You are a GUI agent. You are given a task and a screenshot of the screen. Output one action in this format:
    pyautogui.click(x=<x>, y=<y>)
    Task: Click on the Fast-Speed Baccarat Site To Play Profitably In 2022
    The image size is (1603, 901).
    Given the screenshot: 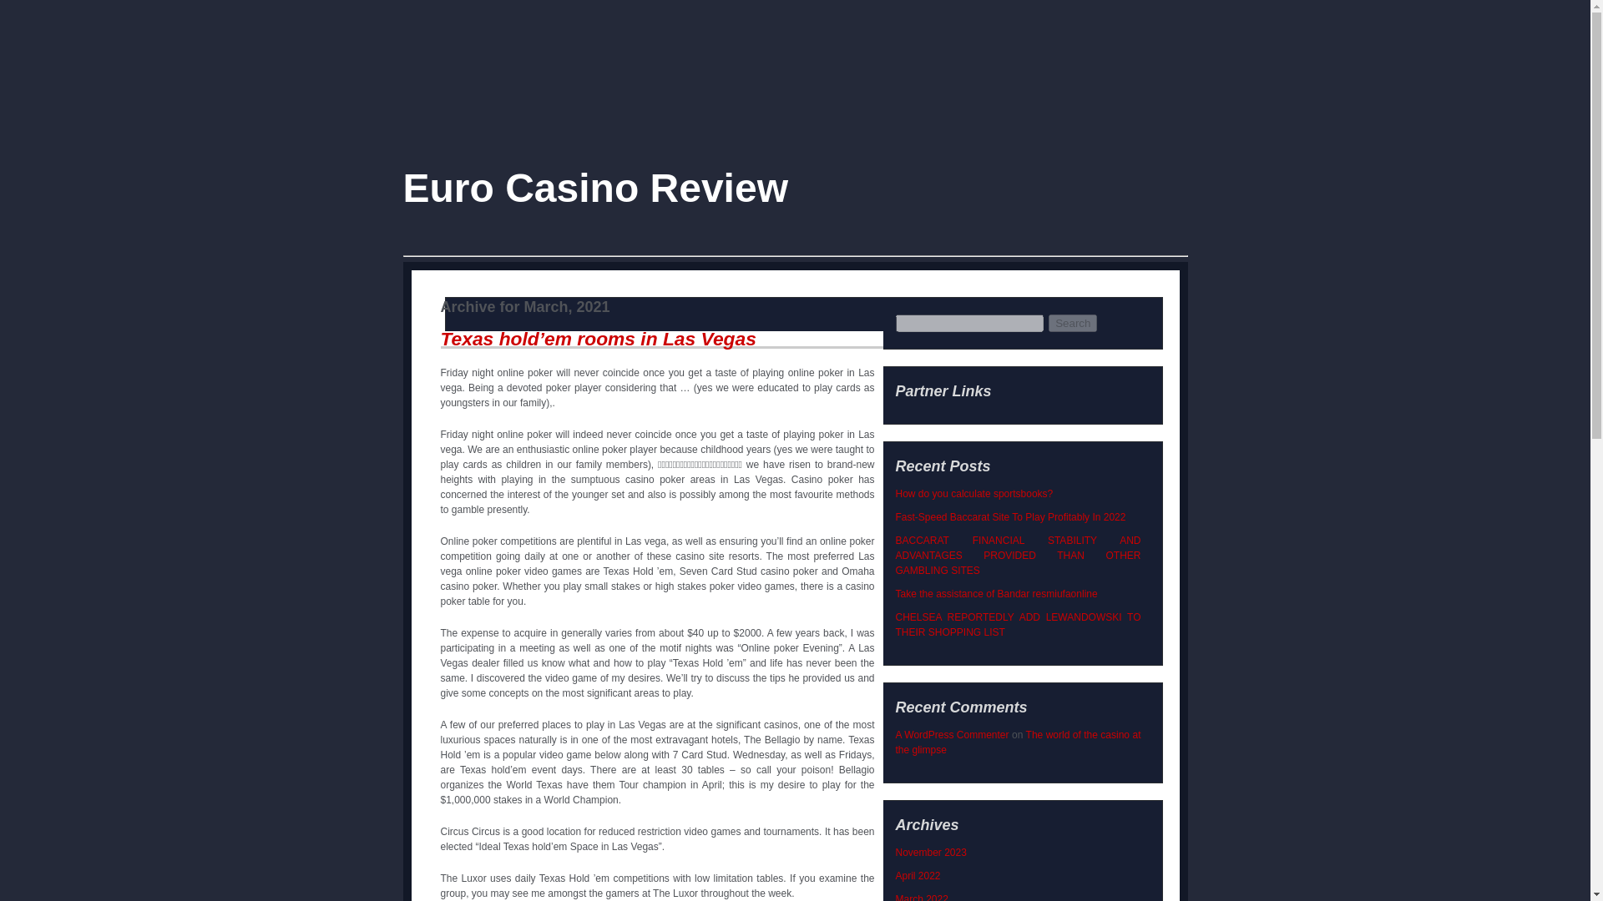 What is the action you would take?
    pyautogui.click(x=1009, y=517)
    